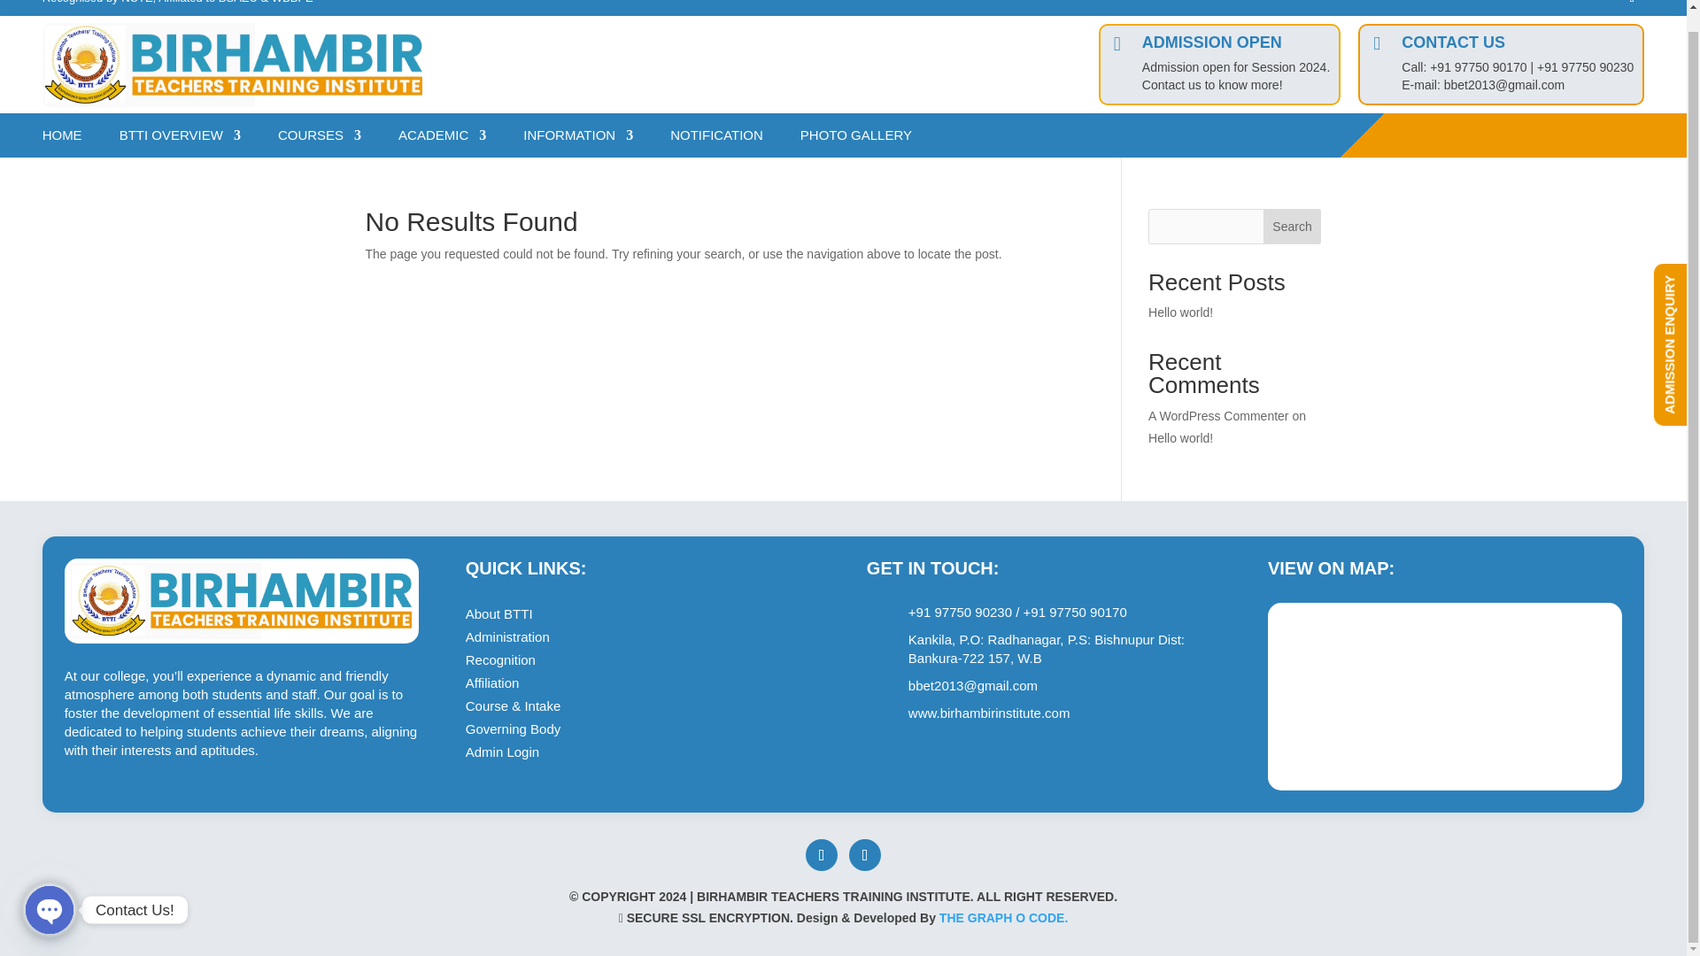  I want to click on NOTIFICATION, so click(716, 138).